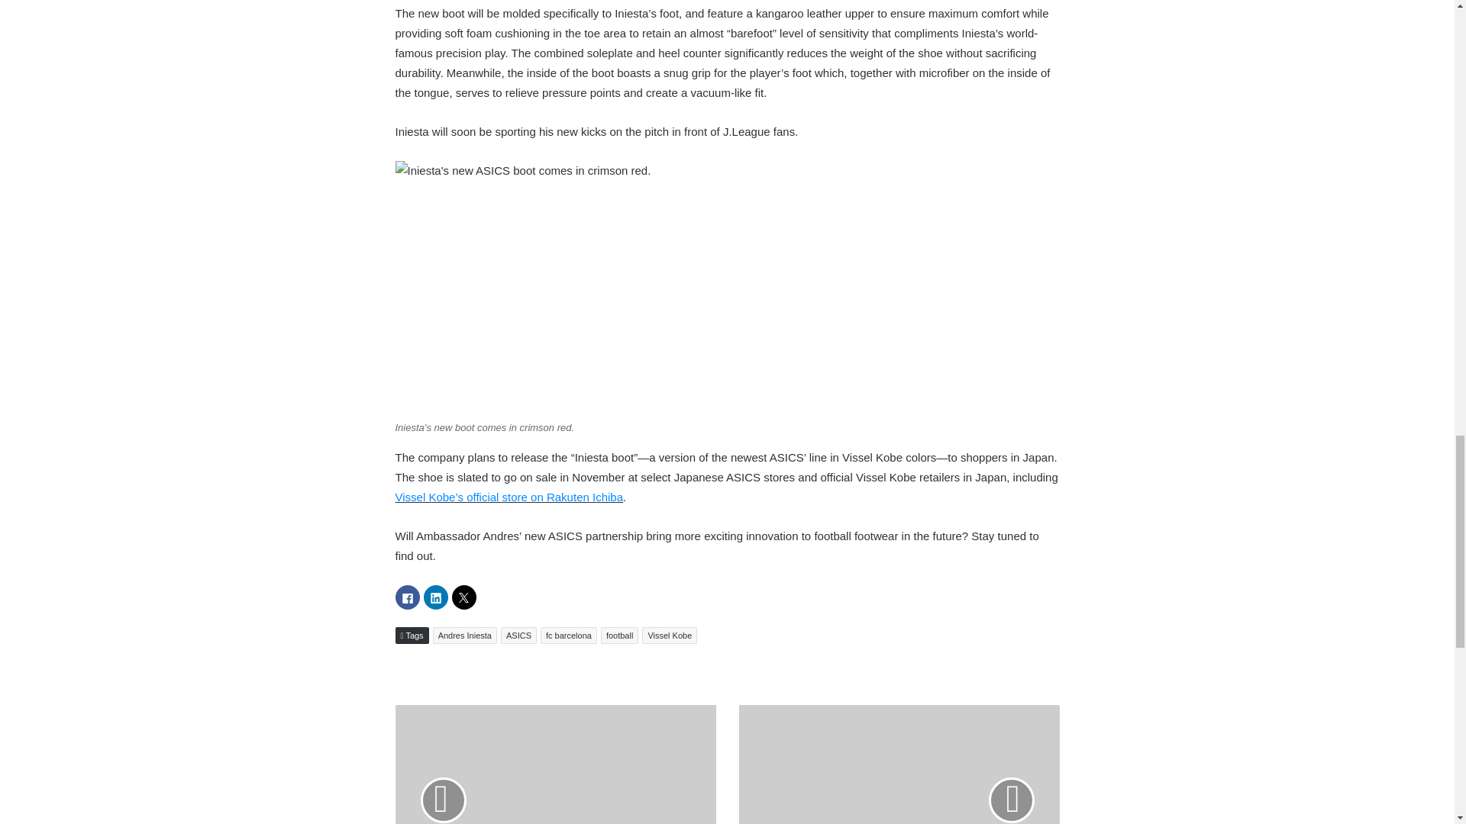 This screenshot has height=824, width=1466. Describe the element at coordinates (669, 635) in the screenshot. I see `Vissel Kobe` at that location.